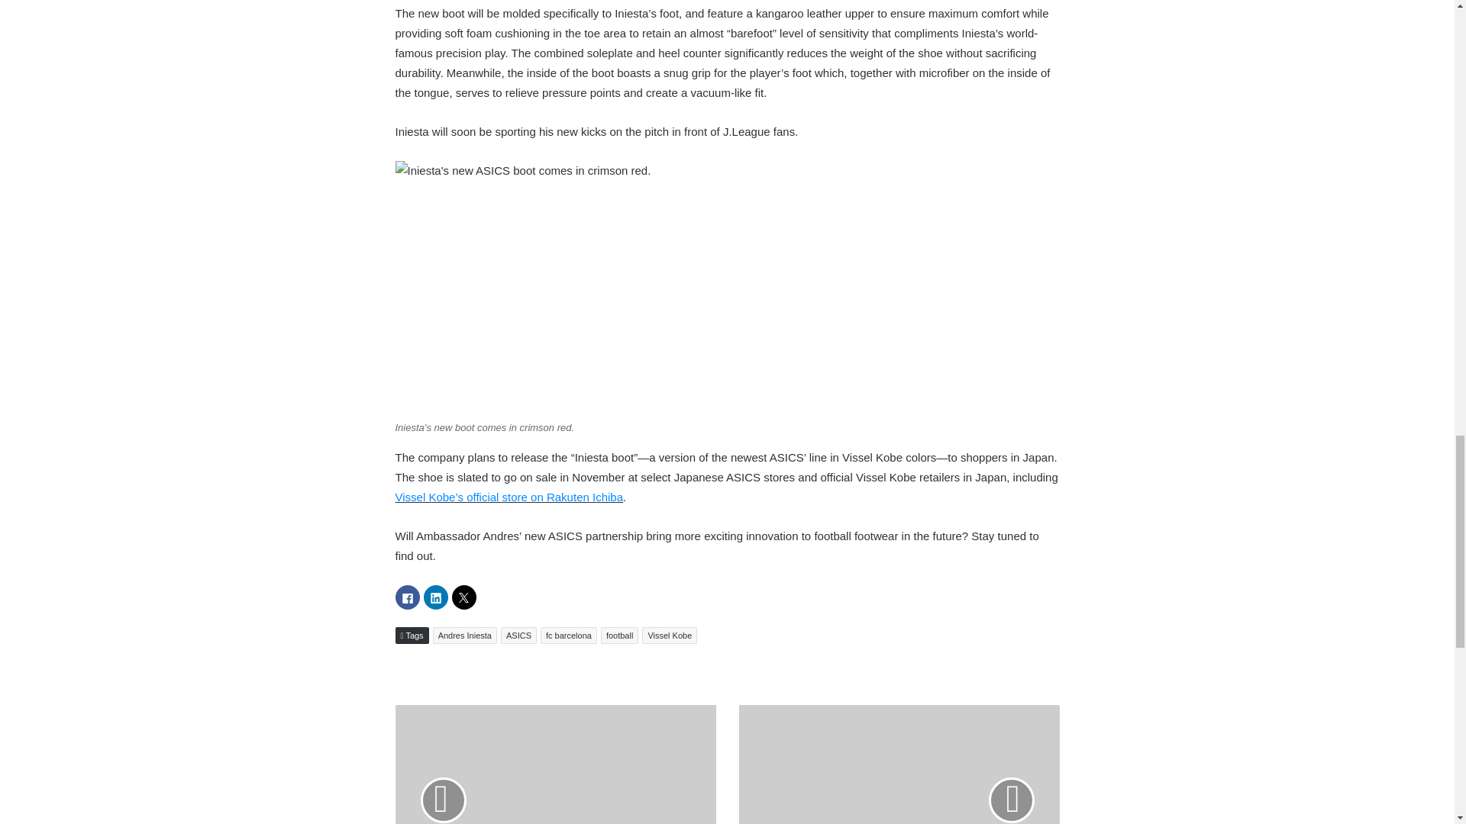 This screenshot has height=824, width=1466. Describe the element at coordinates (669, 635) in the screenshot. I see `Vissel Kobe` at that location.